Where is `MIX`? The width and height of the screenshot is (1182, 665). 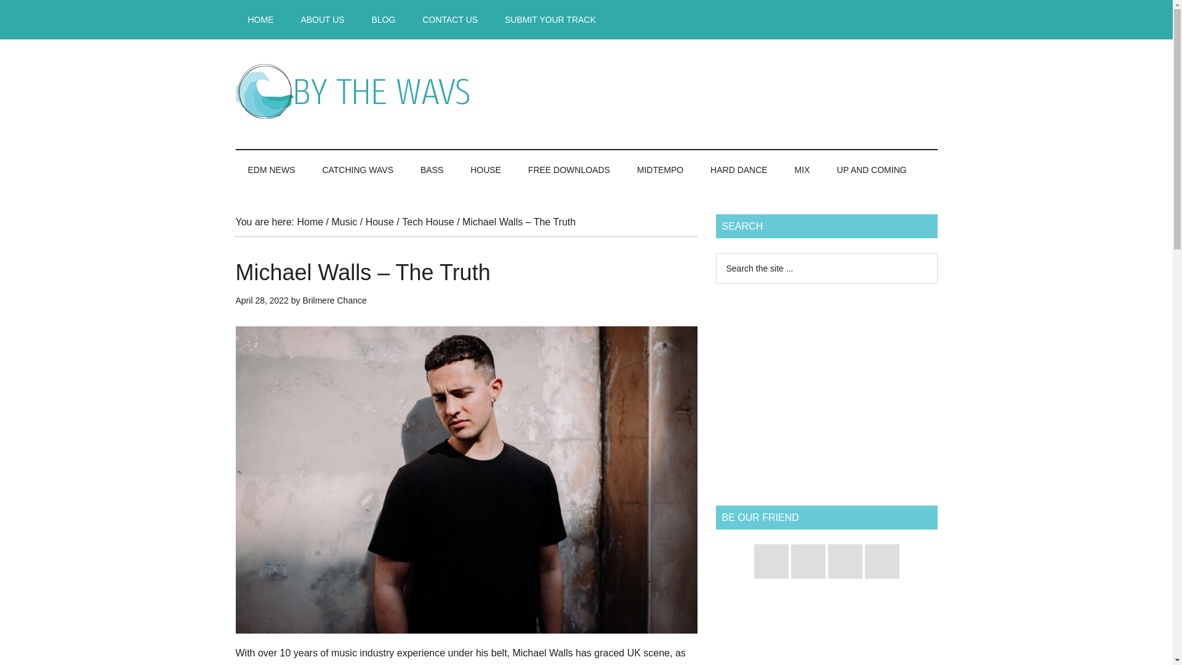 MIX is located at coordinates (803, 170).